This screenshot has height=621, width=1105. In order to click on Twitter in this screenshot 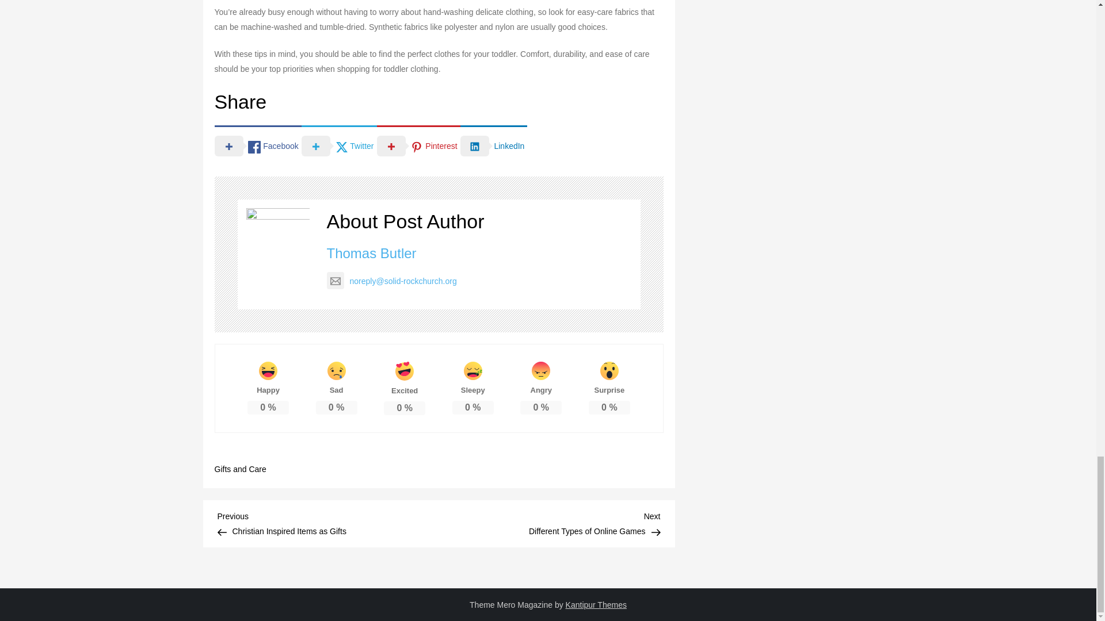, I will do `click(257, 145)`.